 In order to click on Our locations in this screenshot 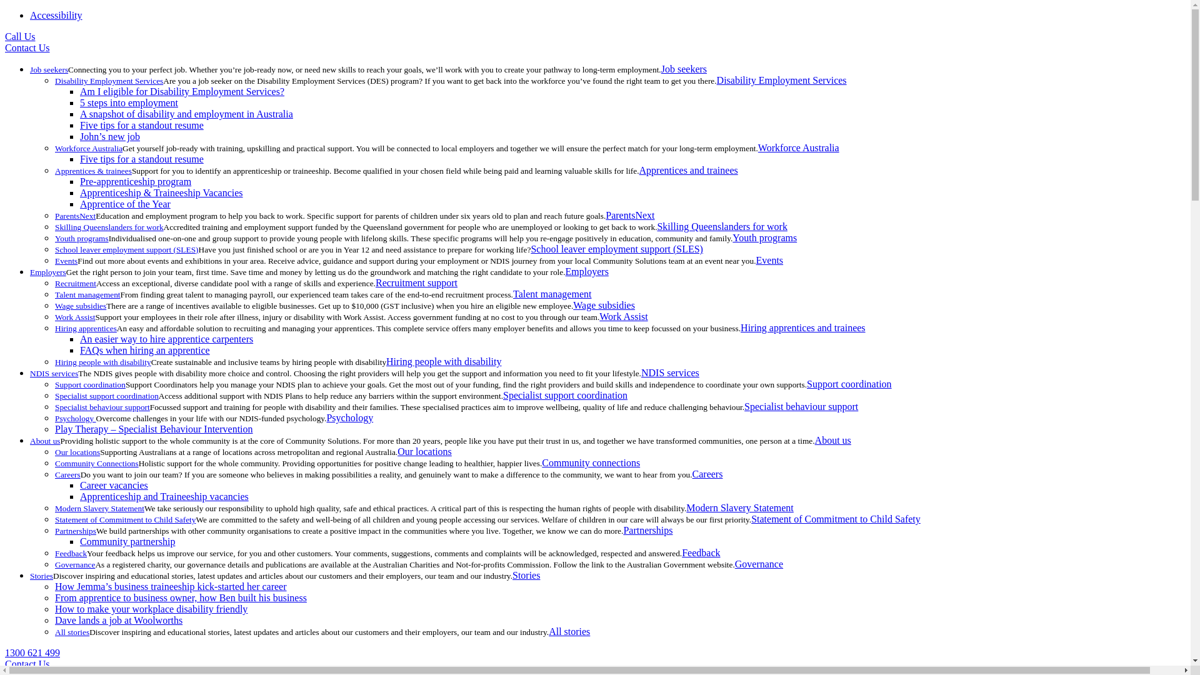, I will do `click(425, 451)`.